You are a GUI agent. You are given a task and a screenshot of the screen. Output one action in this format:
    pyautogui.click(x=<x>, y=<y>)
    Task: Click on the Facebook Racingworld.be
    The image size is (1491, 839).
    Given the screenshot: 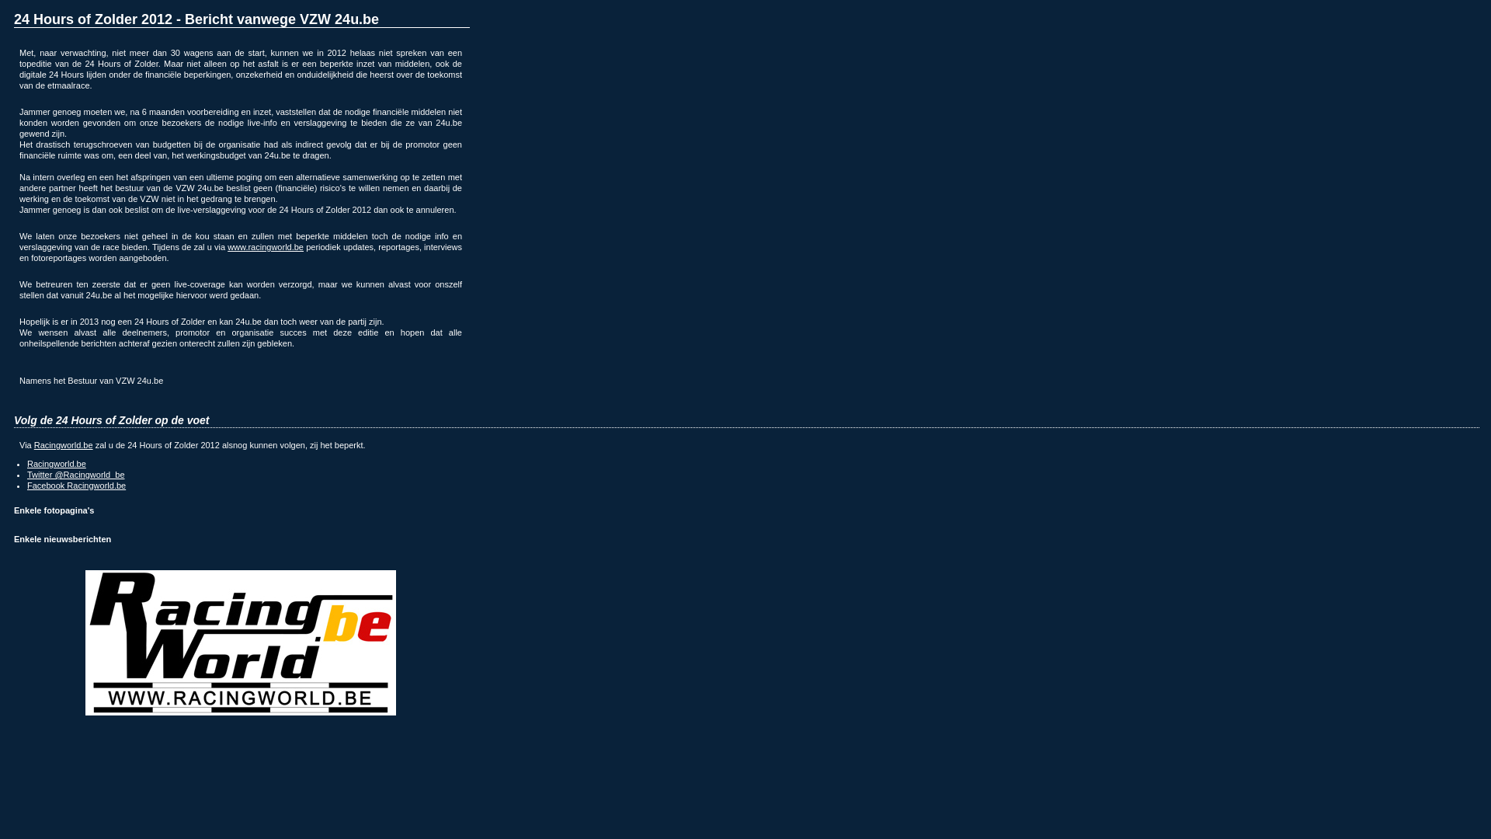 What is the action you would take?
    pyautogui.click(x=76, y=486)
    